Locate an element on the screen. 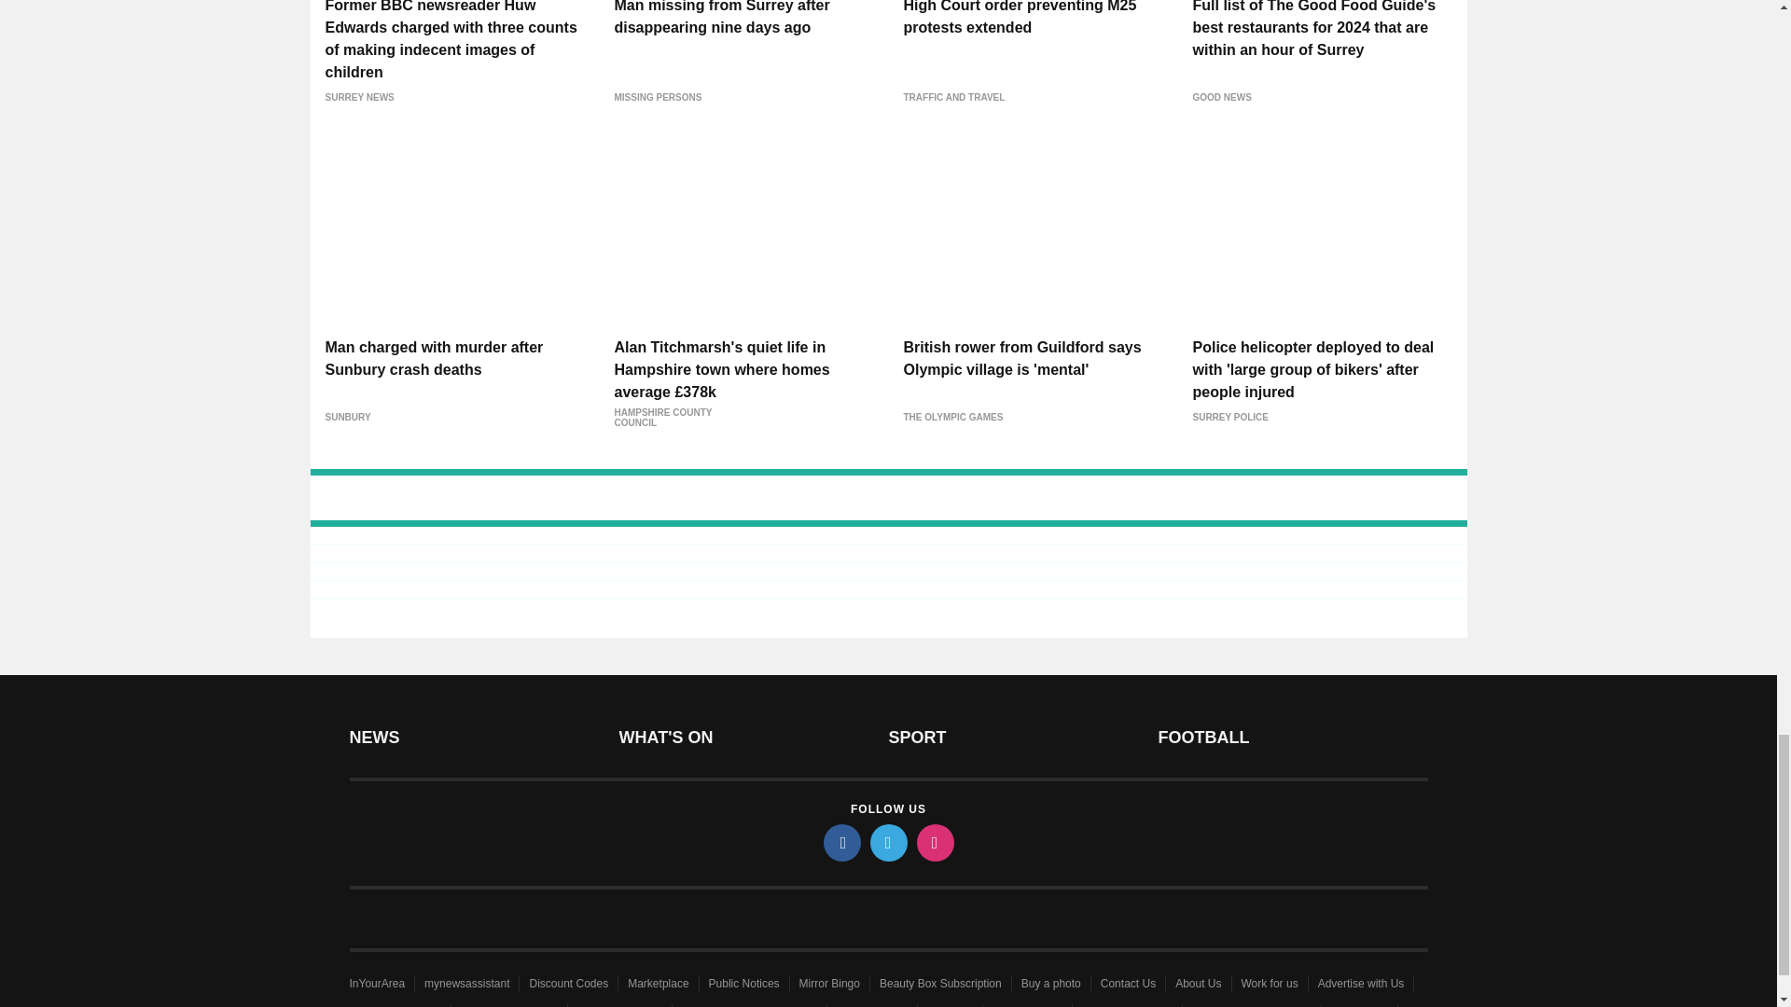 This screenshot has height=1007, width=1791. instagram is located at coordinates (934, 843).